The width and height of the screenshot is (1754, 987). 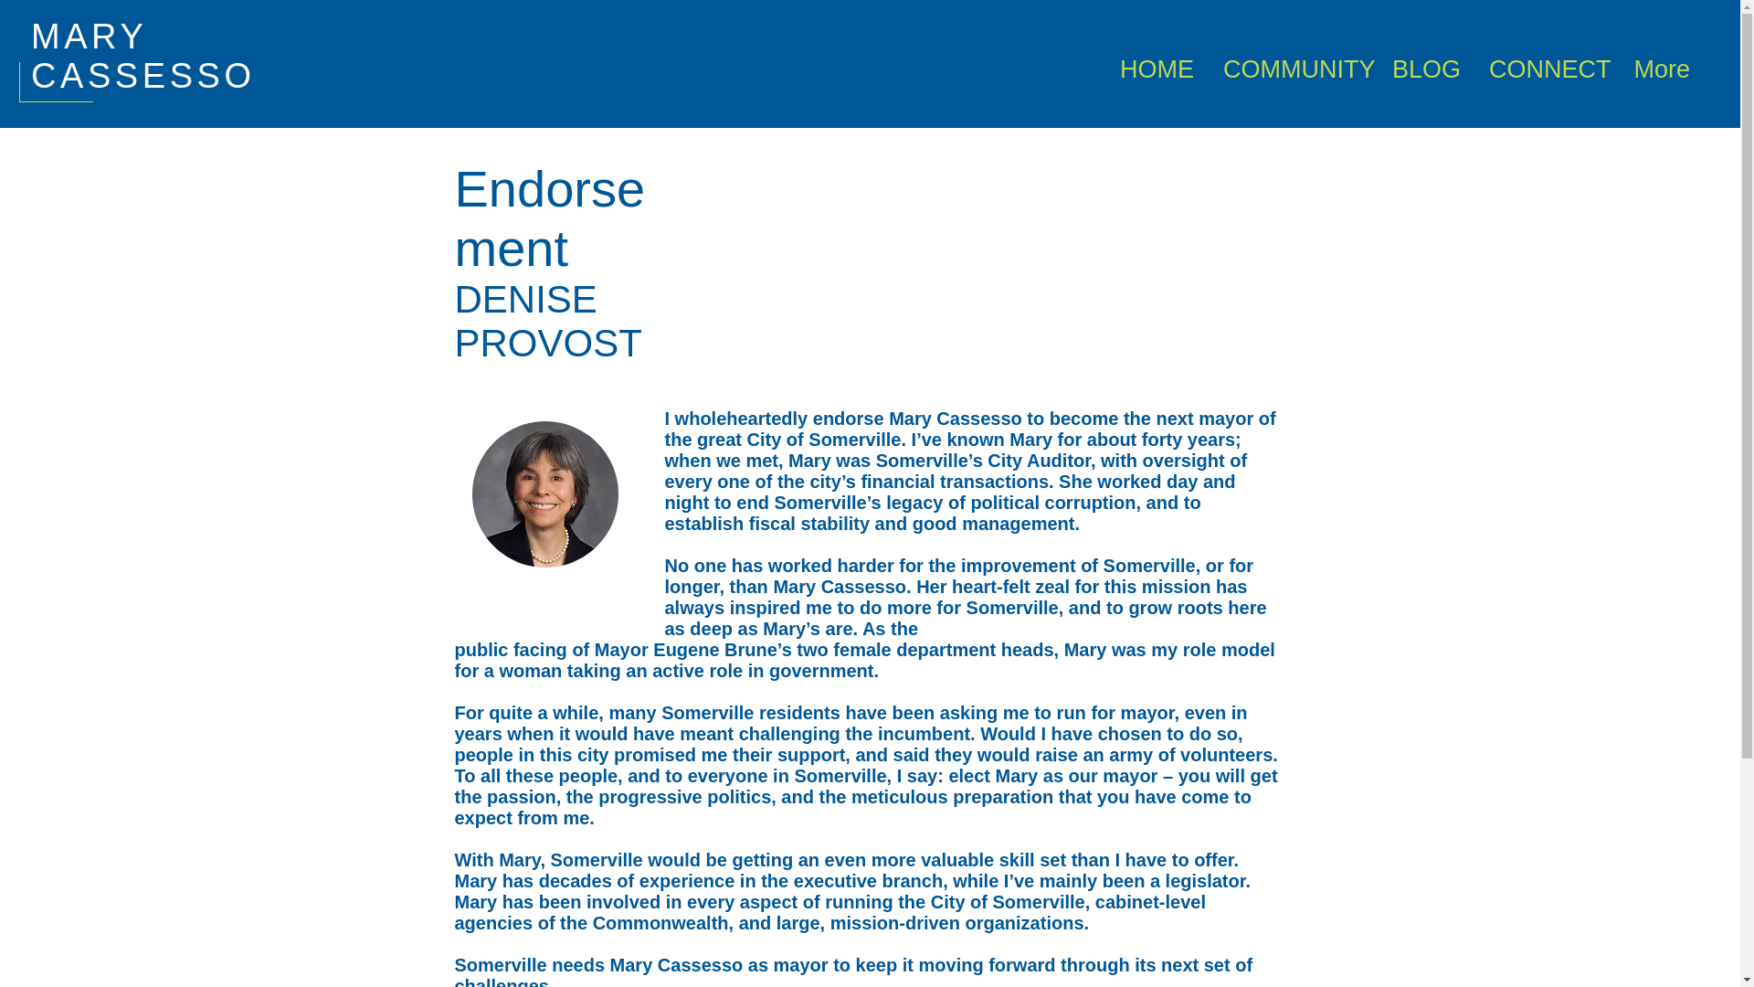 What do you see at coordinates (544, 494) in the screenshot?
I see `provost20.jpg` at bounding box center [544, 494].